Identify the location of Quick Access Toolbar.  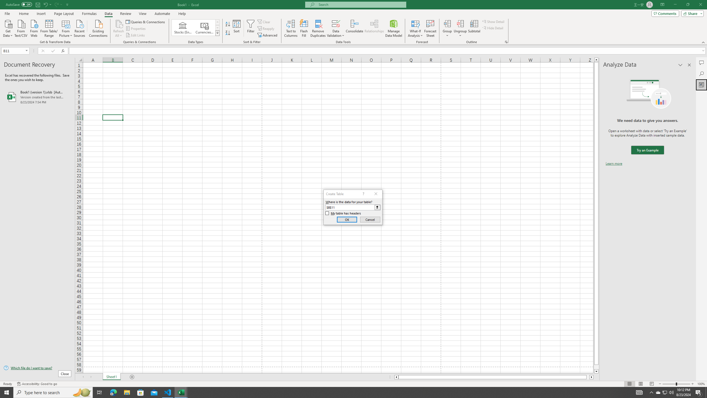
(38, 5).